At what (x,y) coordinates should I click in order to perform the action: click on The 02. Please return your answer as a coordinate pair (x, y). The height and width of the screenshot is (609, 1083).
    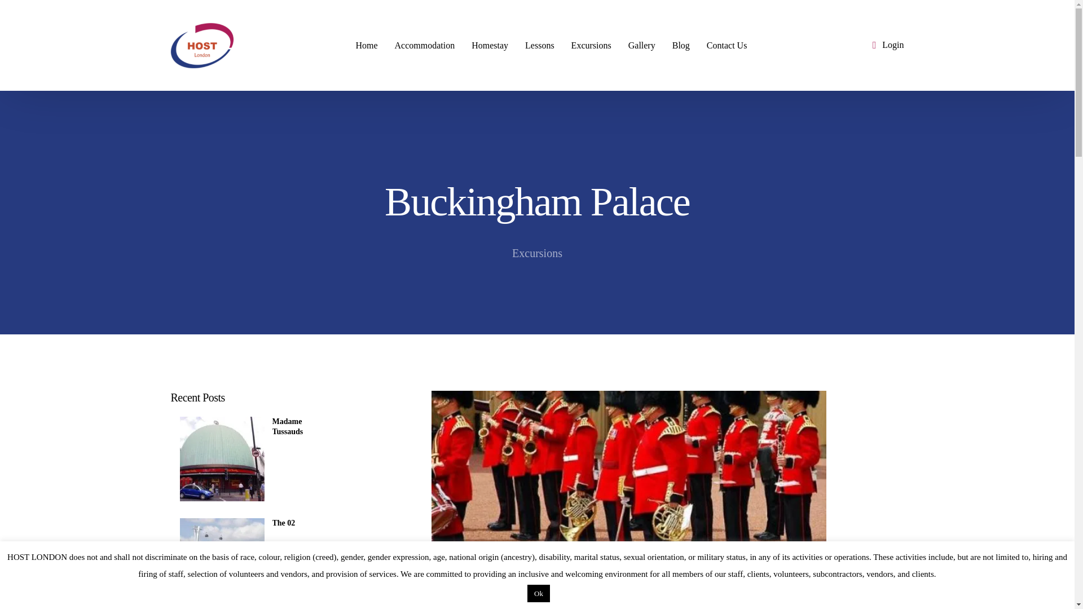
    Looking at the image, I should click on (298, 523).